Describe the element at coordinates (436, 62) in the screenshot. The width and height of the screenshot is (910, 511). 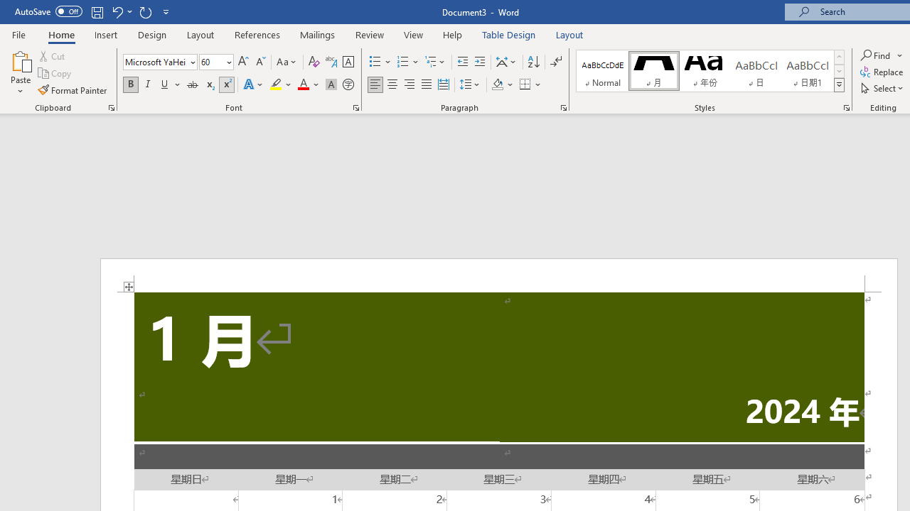
I see `Multilevel List` at that location.